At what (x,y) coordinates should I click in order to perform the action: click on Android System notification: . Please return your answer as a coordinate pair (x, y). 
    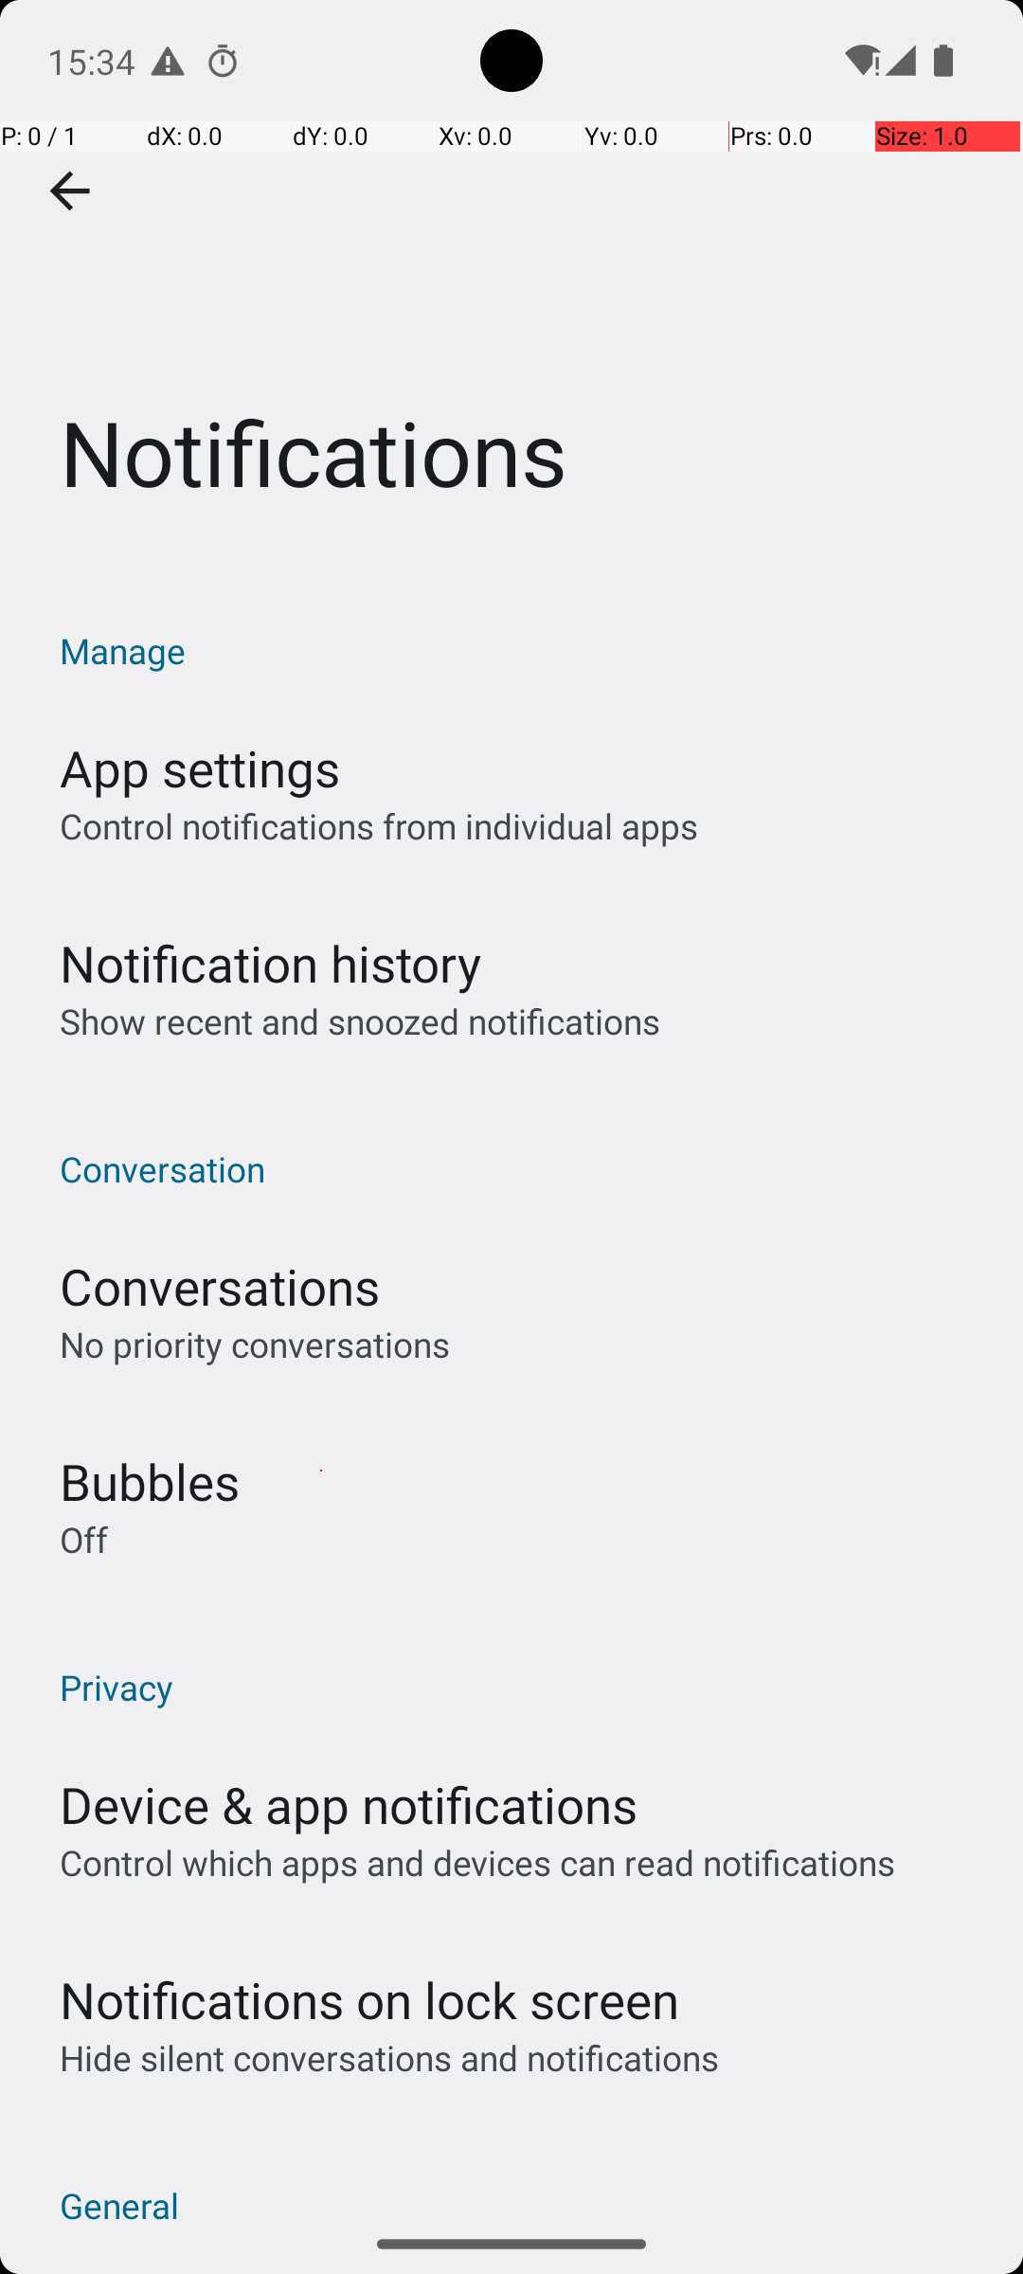
    Looking at the image, I should click on (168, 61).